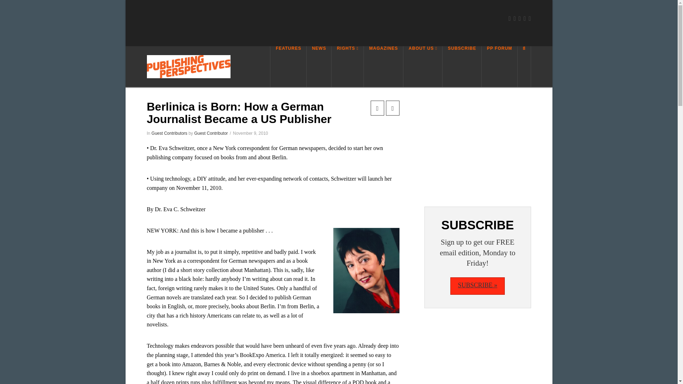 Image resolution: width=683 pixels, height=384 pixels. What do you see at coordinates (423, 66) in the screenshot?
I see `ABOUT US` at bounding box center [423, 66].